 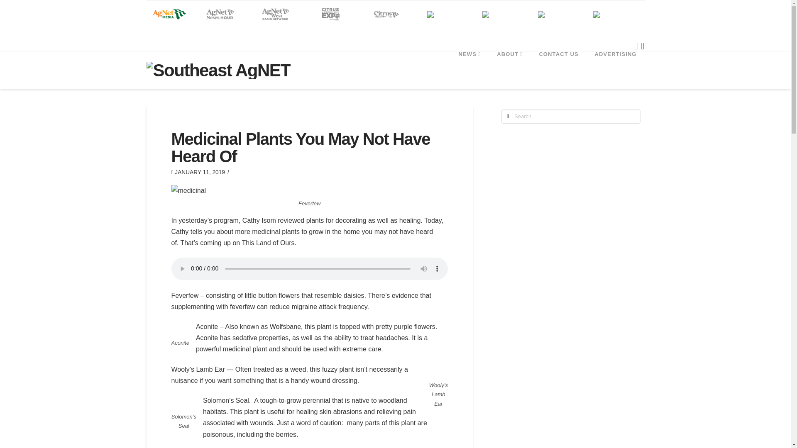 I want to click on ABOUT, so click(x=509, y=70).